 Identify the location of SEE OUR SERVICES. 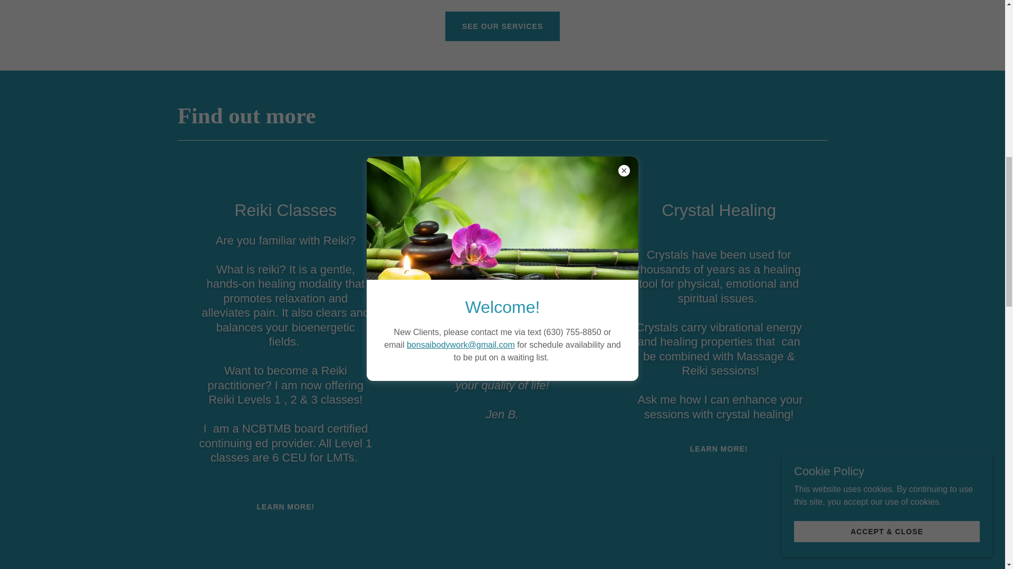
(502, 26).